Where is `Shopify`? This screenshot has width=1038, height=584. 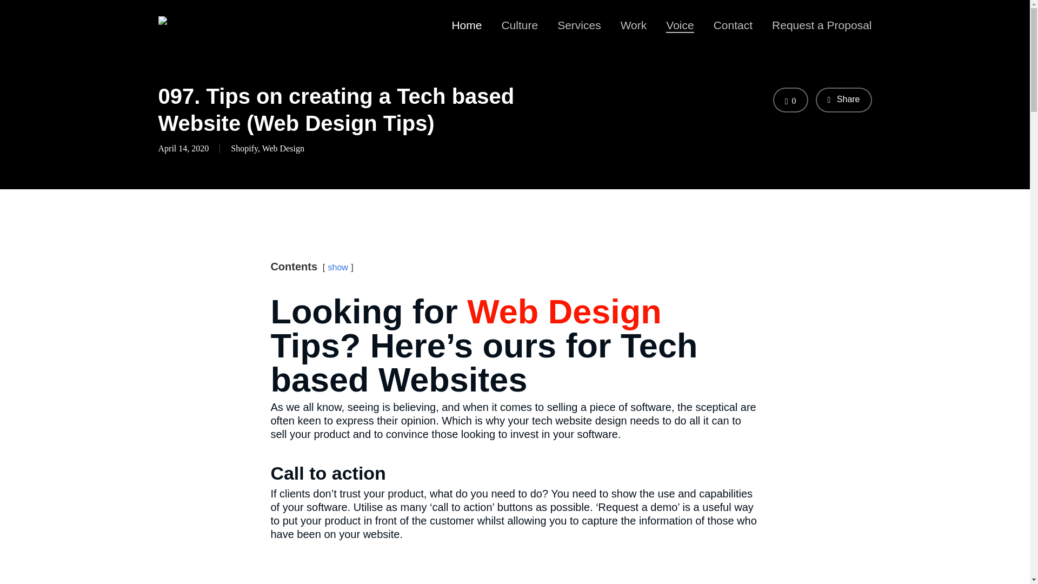 Shopify is located at coordinates (244, 149).